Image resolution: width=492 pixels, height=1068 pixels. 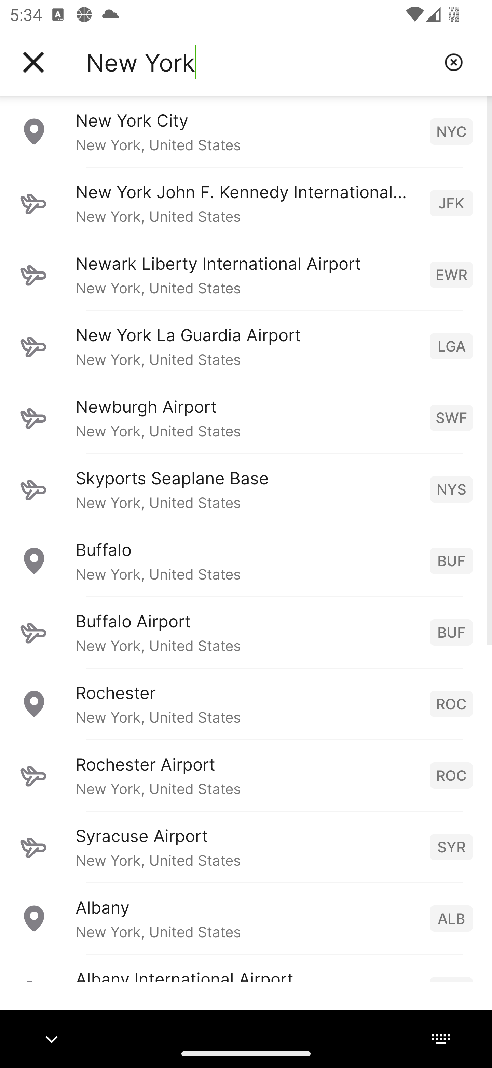 What do you see at coordinates (246, 632) in the screenshot?
I see `Buffalo Airport New York, United States BUF` at bounding box center [246, 632].